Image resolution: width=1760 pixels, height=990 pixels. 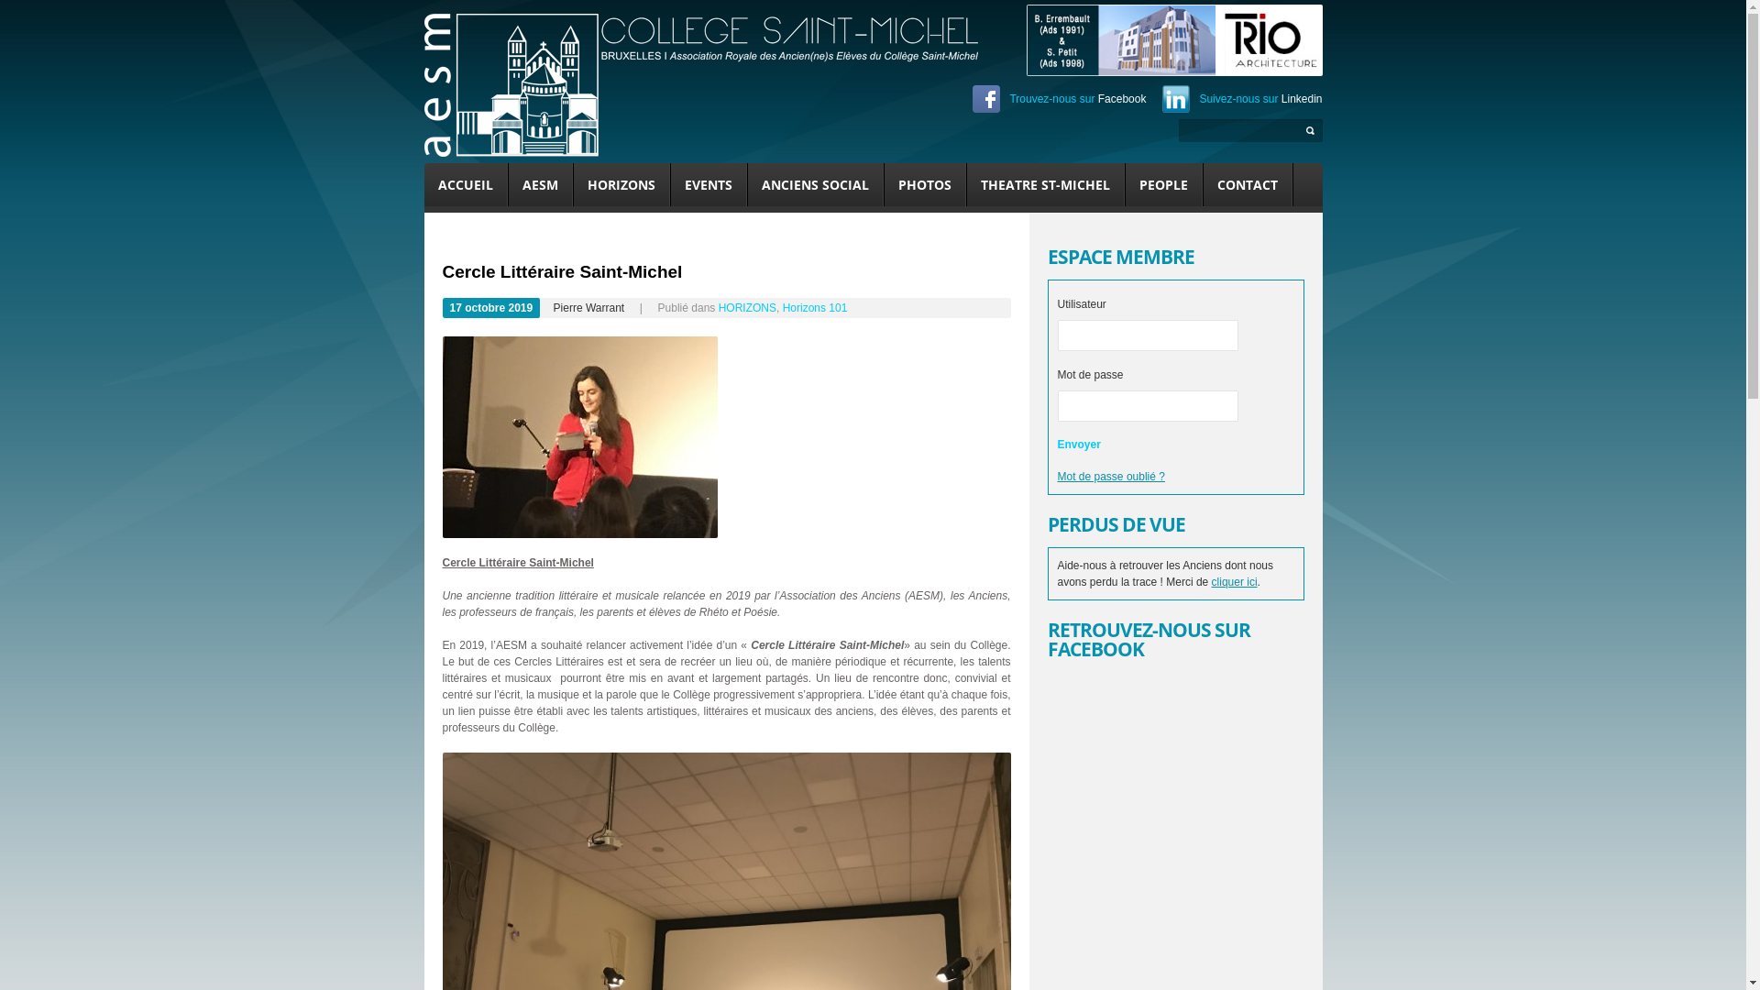 I want to click on Pierre Warrant, so click(x=589, y=308).